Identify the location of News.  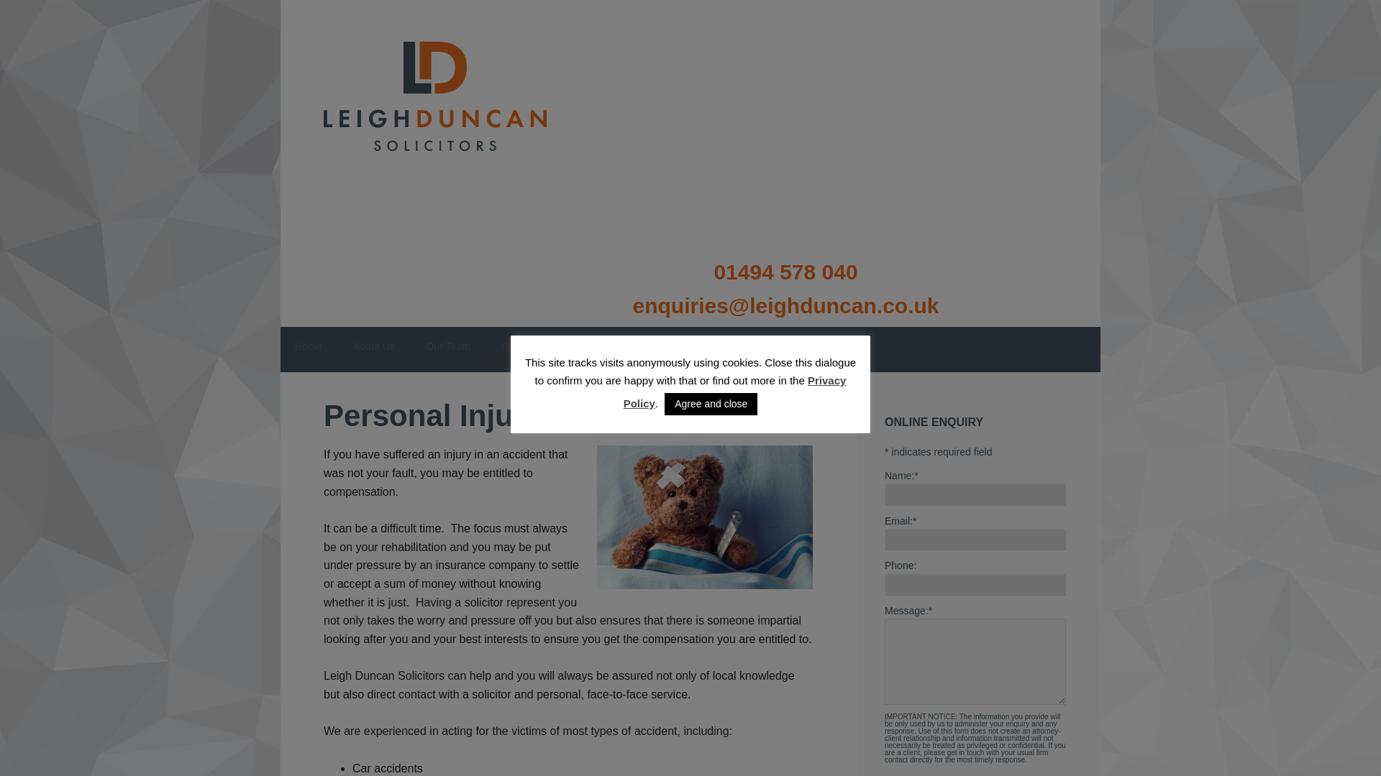
(750, 346).